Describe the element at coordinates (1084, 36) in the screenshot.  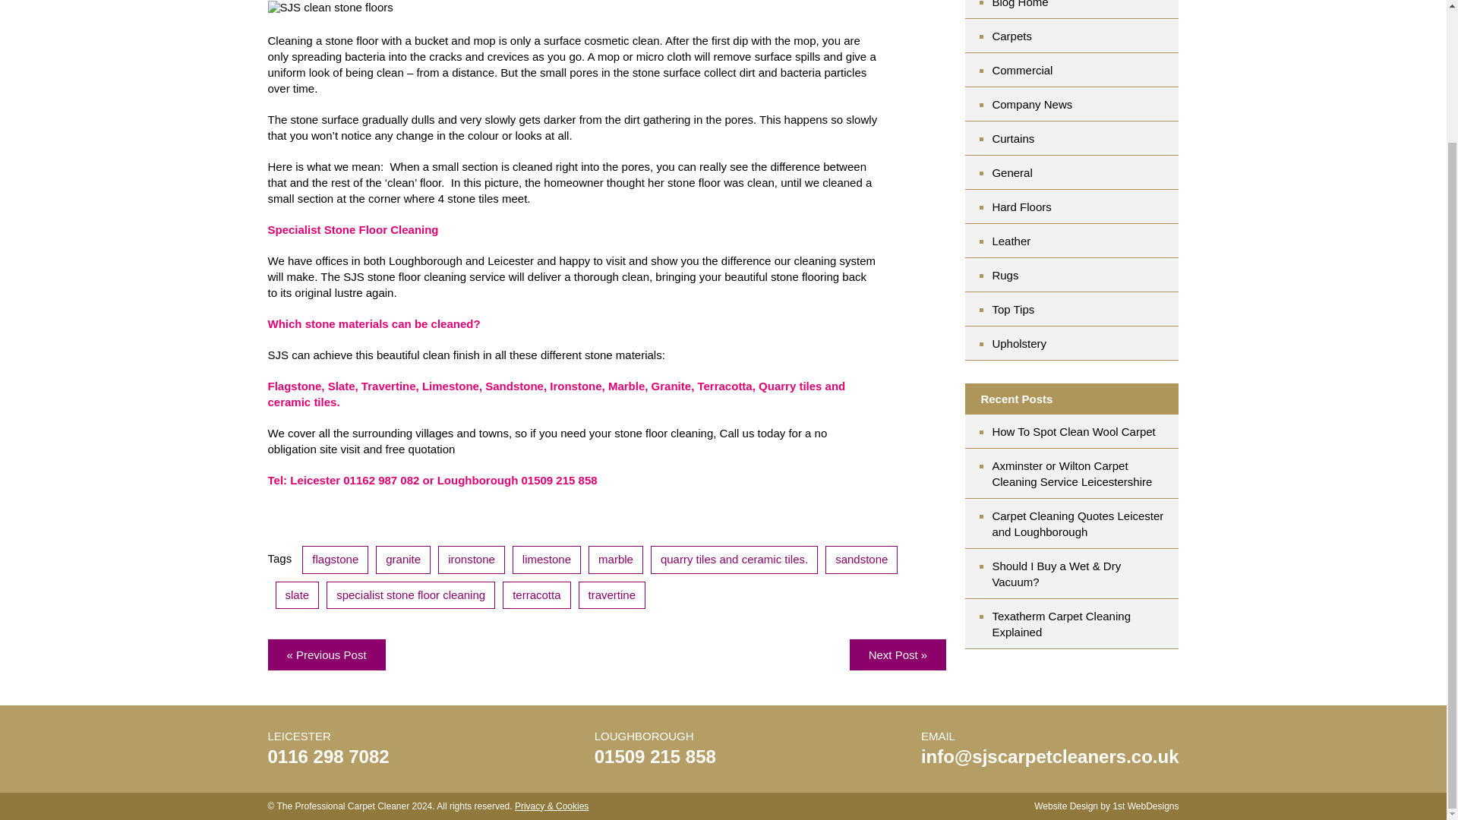
I see `Carpets` at that location.